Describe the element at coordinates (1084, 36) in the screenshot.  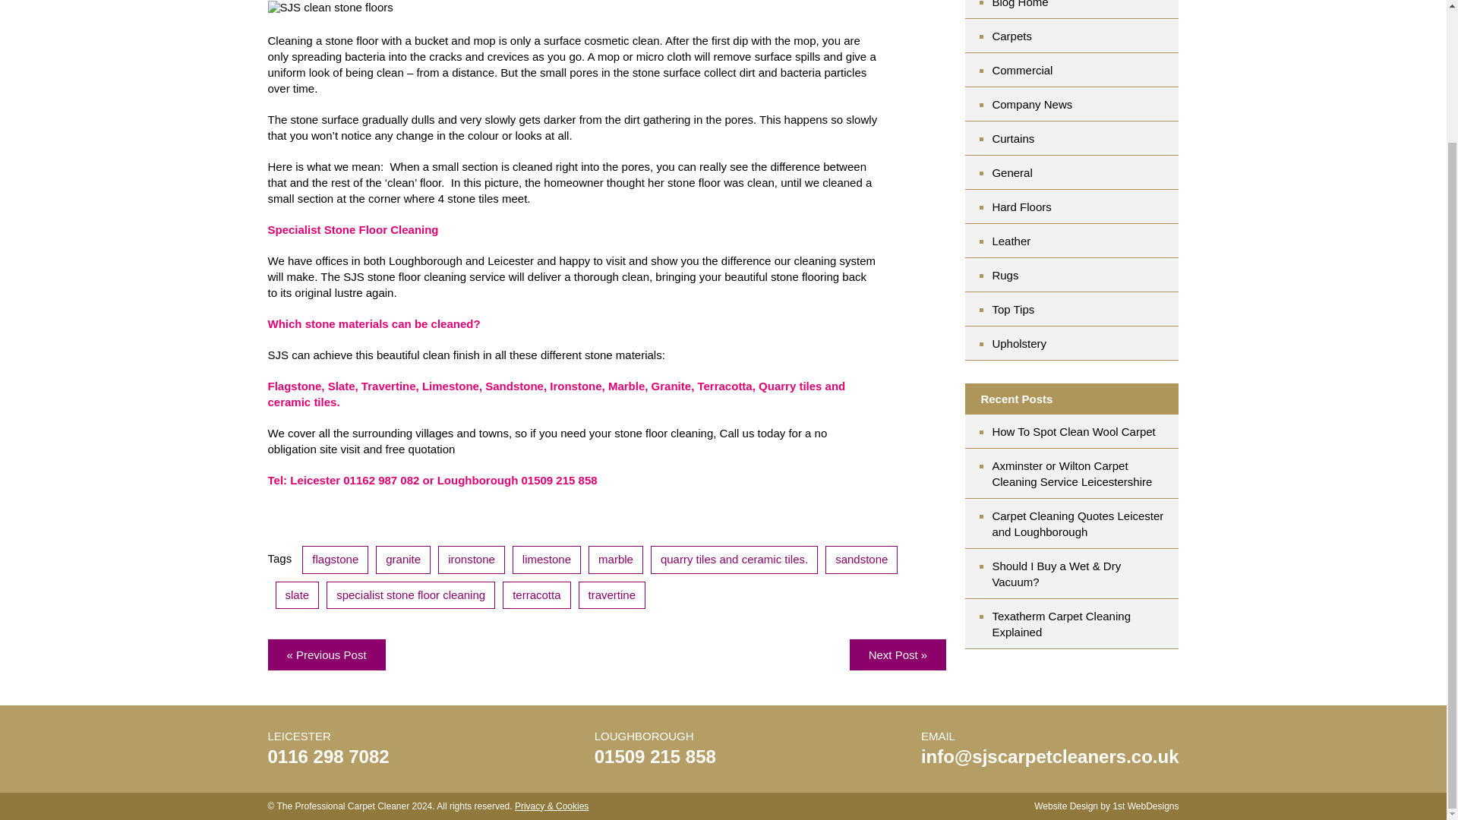
I see `Carpets` at that location.